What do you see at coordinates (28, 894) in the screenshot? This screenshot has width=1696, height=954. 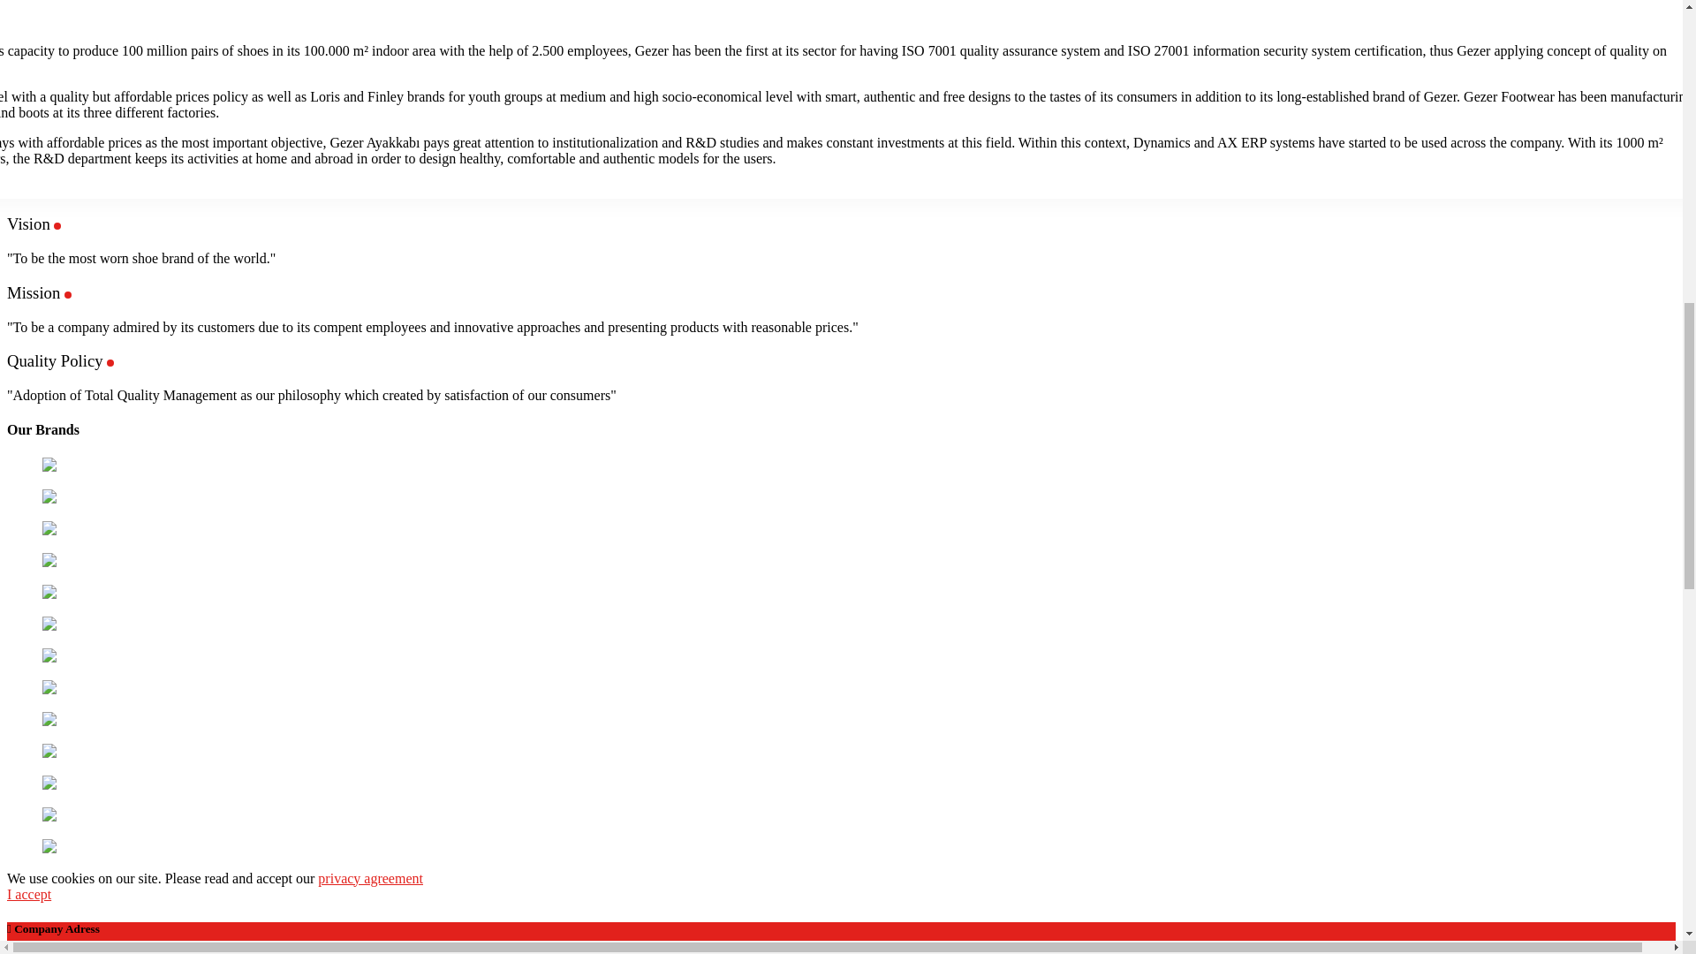 I see `I accept` at bounding box center [28, 894].